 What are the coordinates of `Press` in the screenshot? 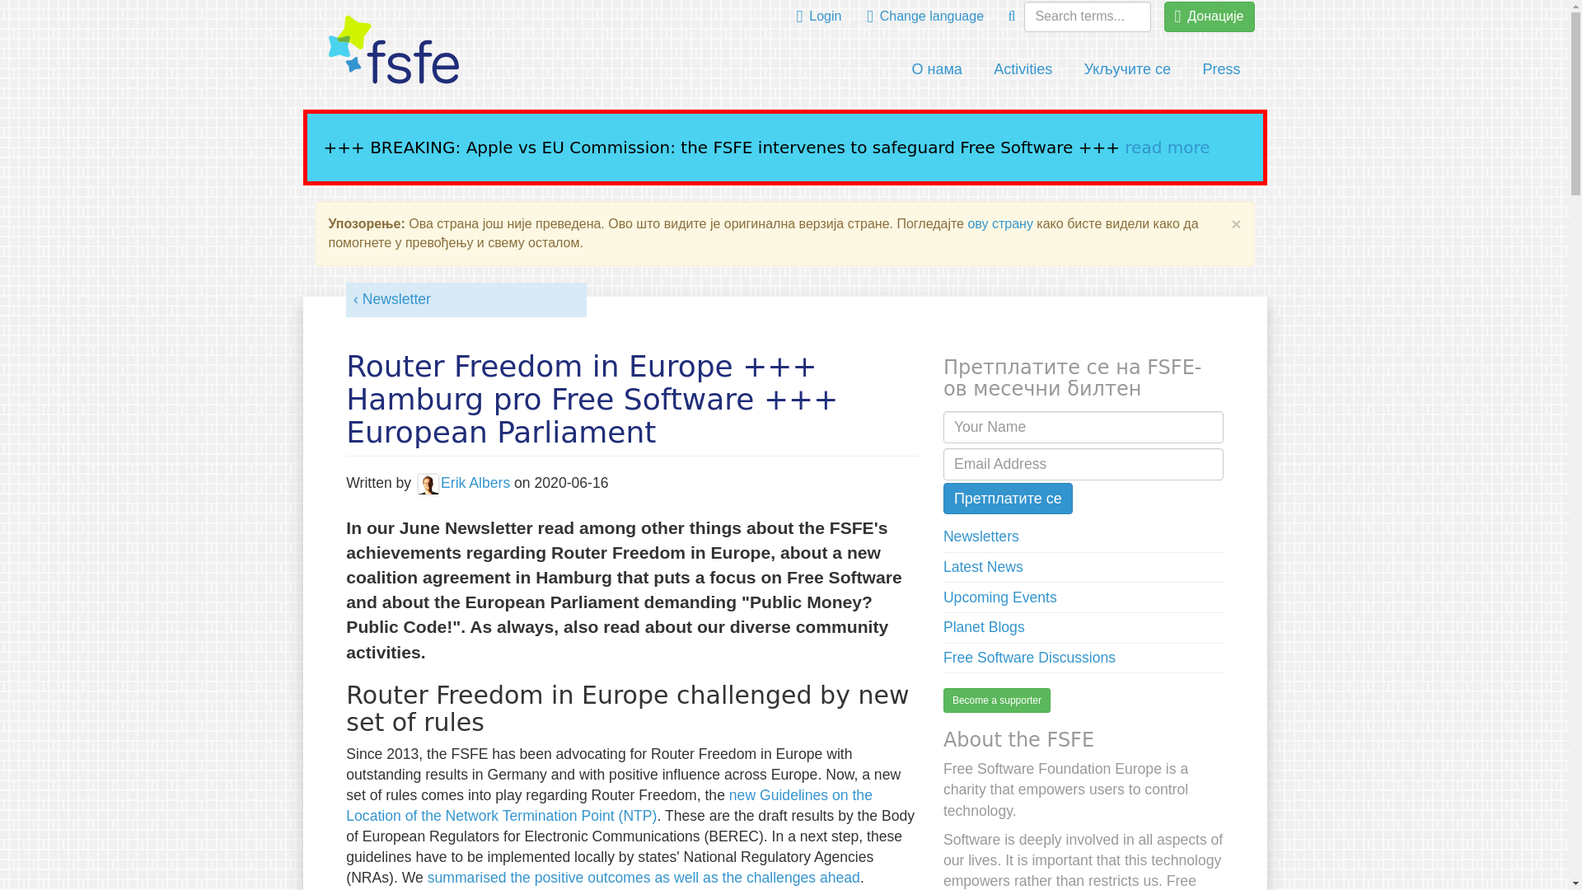 It's located at (1221, 69).